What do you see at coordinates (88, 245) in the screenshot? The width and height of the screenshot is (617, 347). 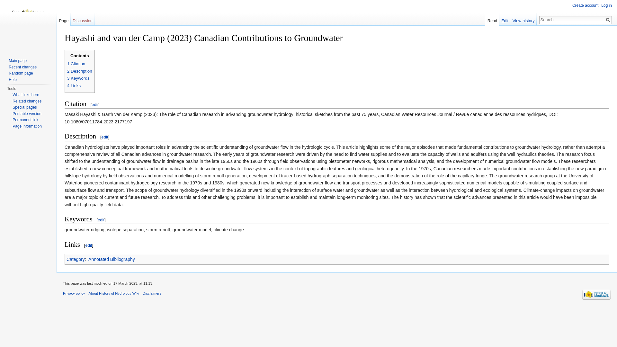 I see `edit` at bounding box center [88, 245].